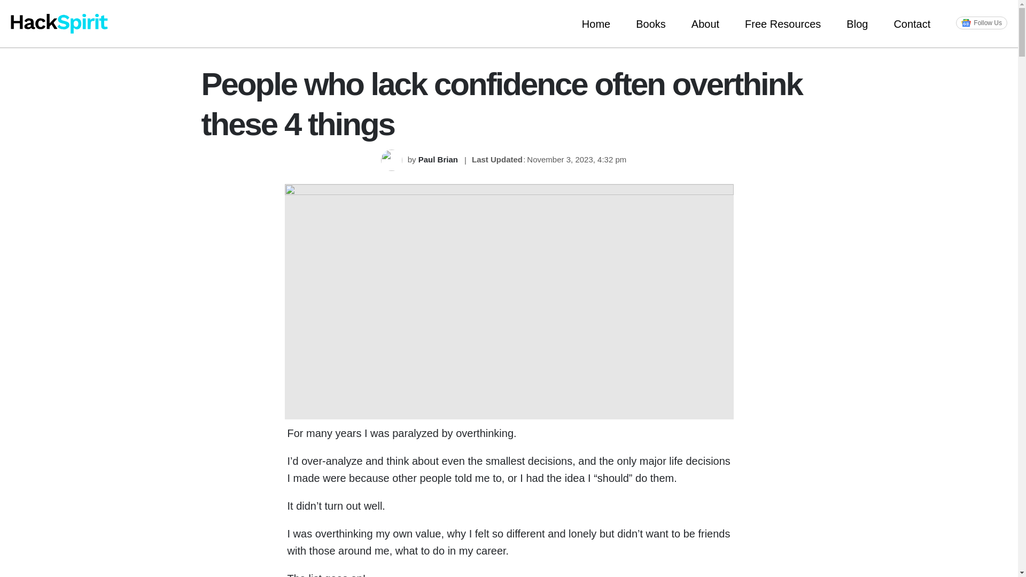 This screenshot has height=577, width=1026. I want to click on Free Resources, so click(782, 24).